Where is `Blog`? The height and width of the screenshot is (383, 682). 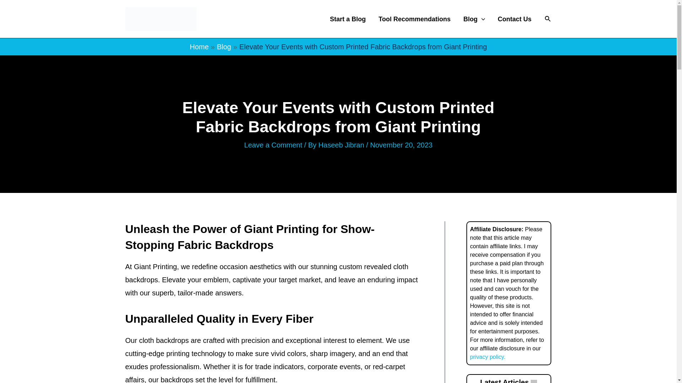 Blog is located at coordinates (474, 19).